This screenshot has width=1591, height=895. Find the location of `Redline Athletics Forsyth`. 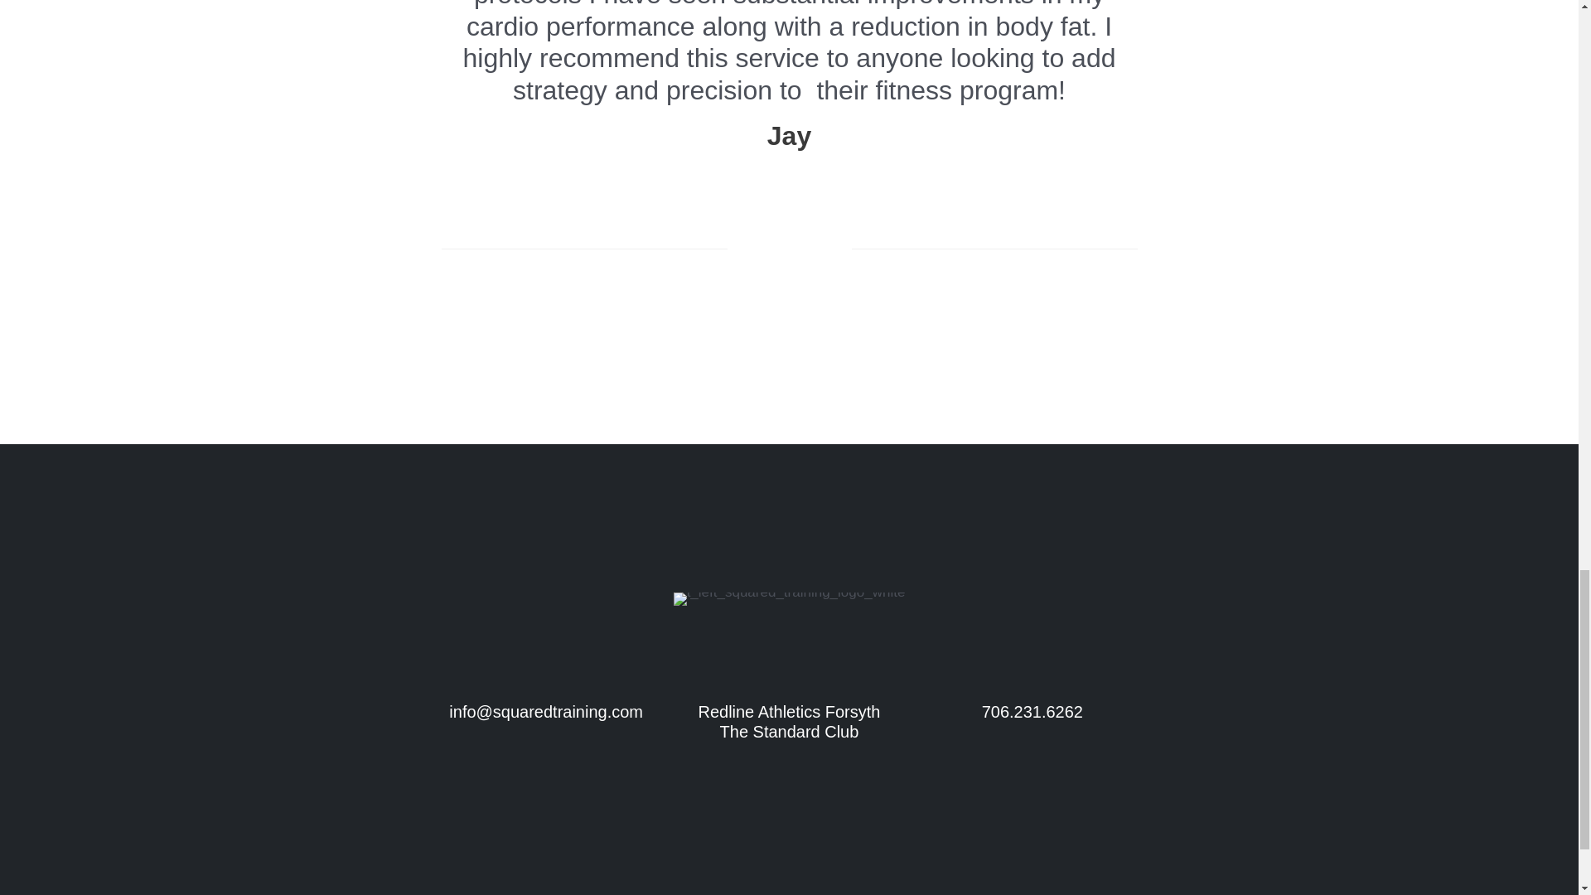

Redline Athletics Forsyth is located at coordinates (789, 711).